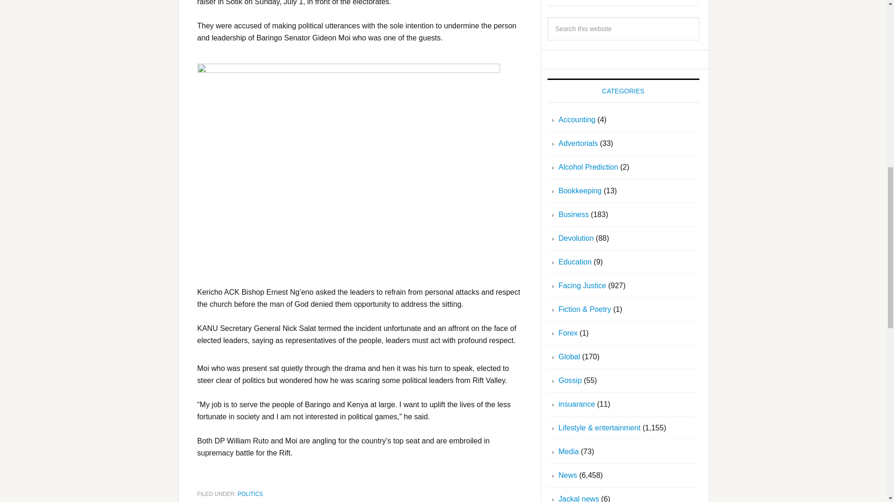 The height and width of the screenshot is (502, 894). What do you see at coordinates (570, 380) in the screenshot?
I see `Gossip` at bounding box center [570, 380].